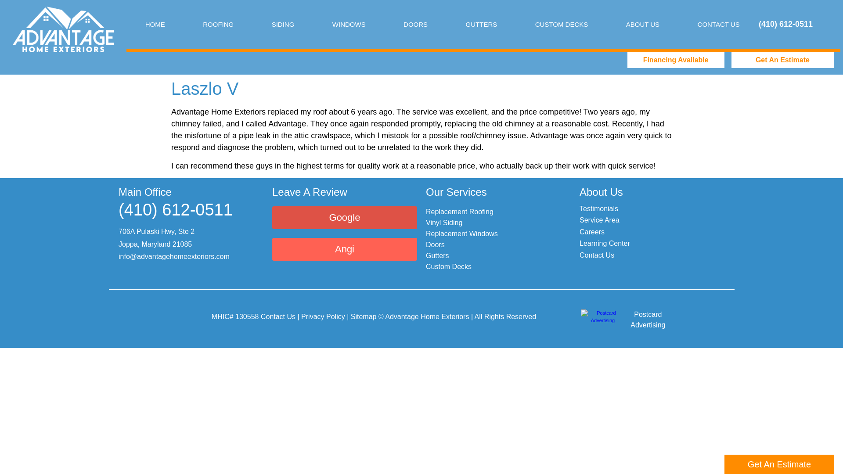 This screenshot has width=843, height=474. I want to click on WINDOWS, so click(349, 24).